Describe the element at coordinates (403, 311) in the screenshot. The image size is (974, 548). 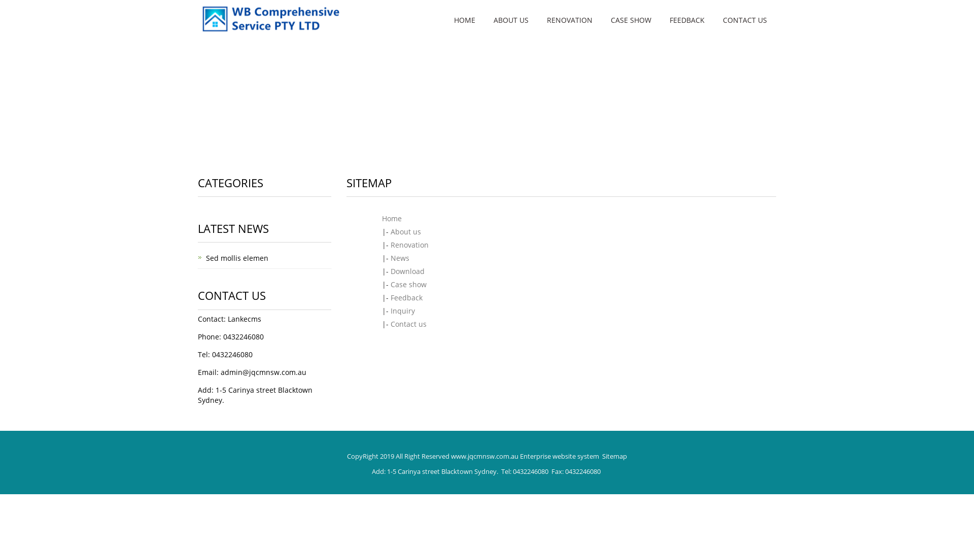
I see `Inquiry` at that location.